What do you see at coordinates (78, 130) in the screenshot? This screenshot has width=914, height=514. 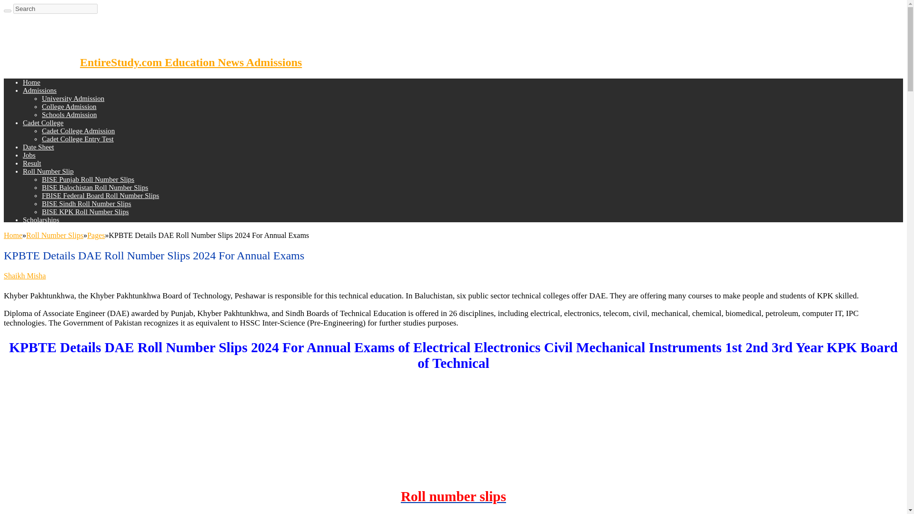 I see `Cadet College Admission` at bounding box center [78, 130].